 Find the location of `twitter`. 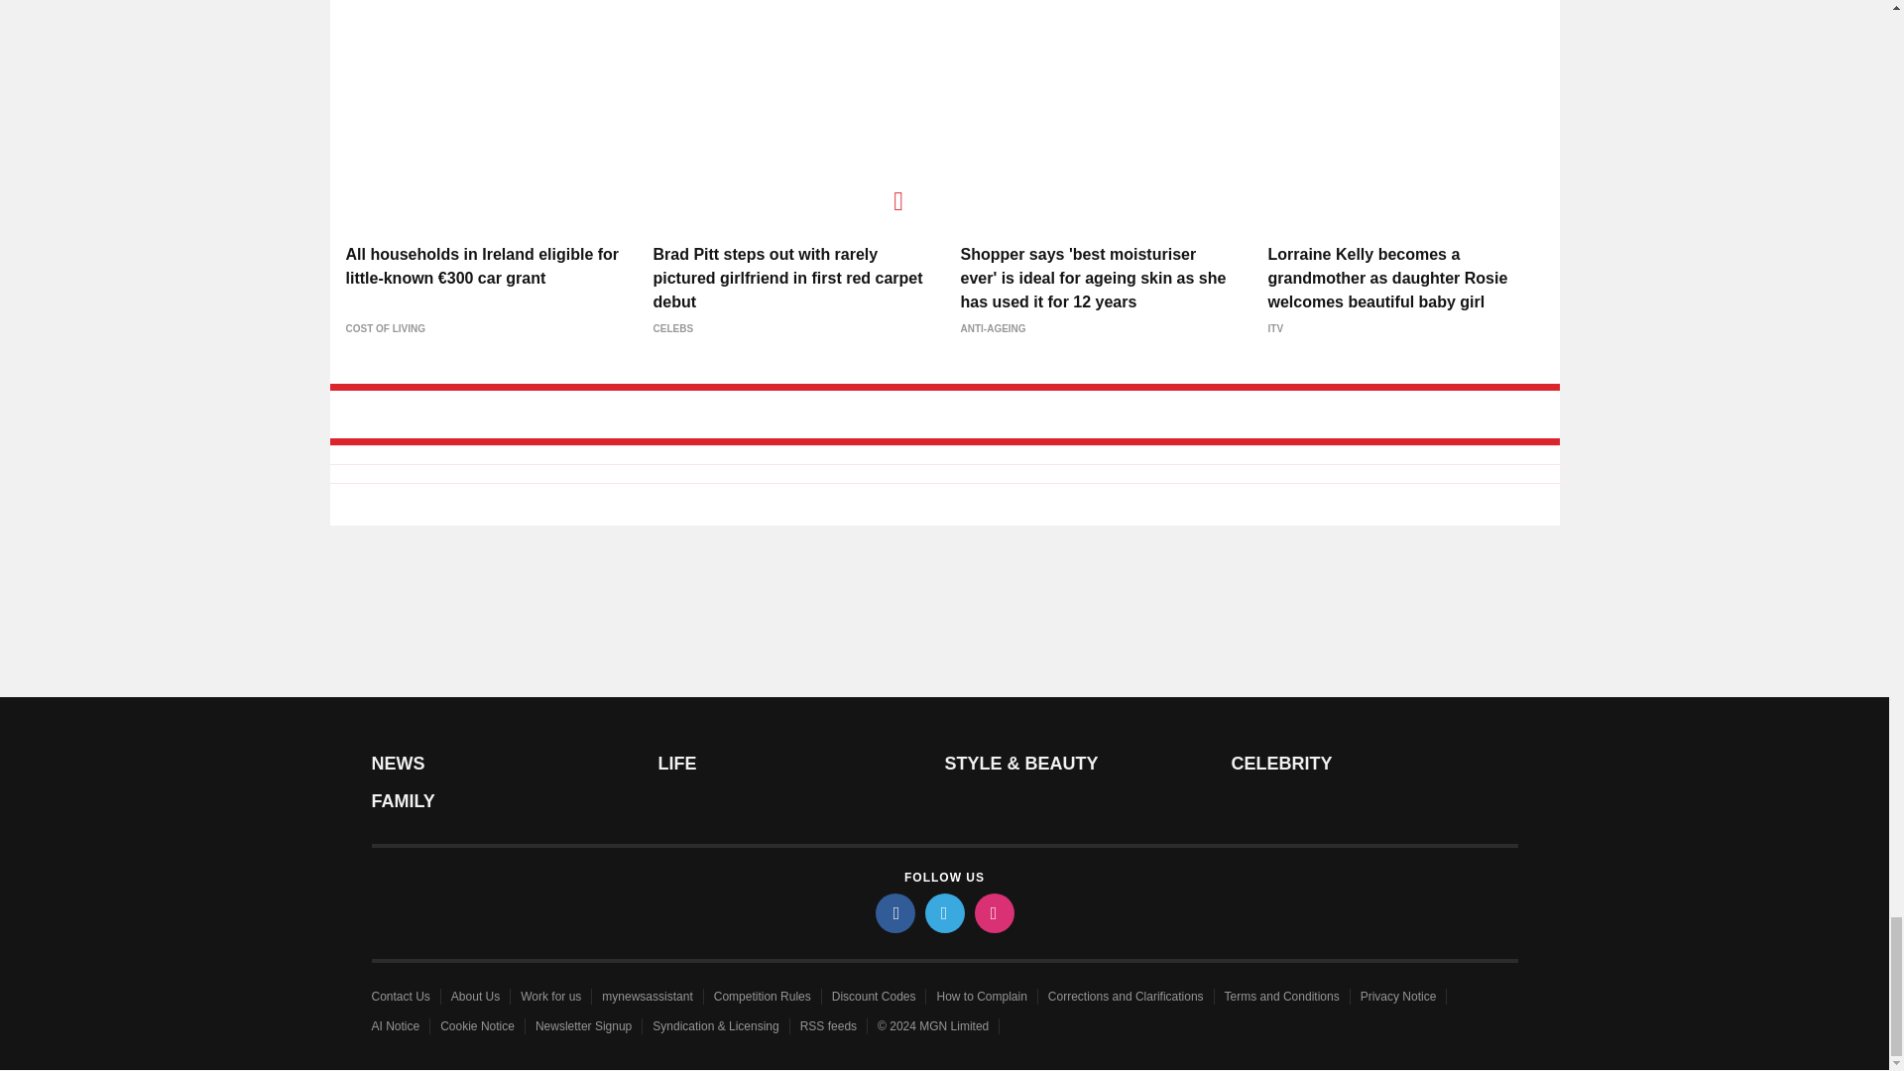

twitter is located at coordinates (943, 912).